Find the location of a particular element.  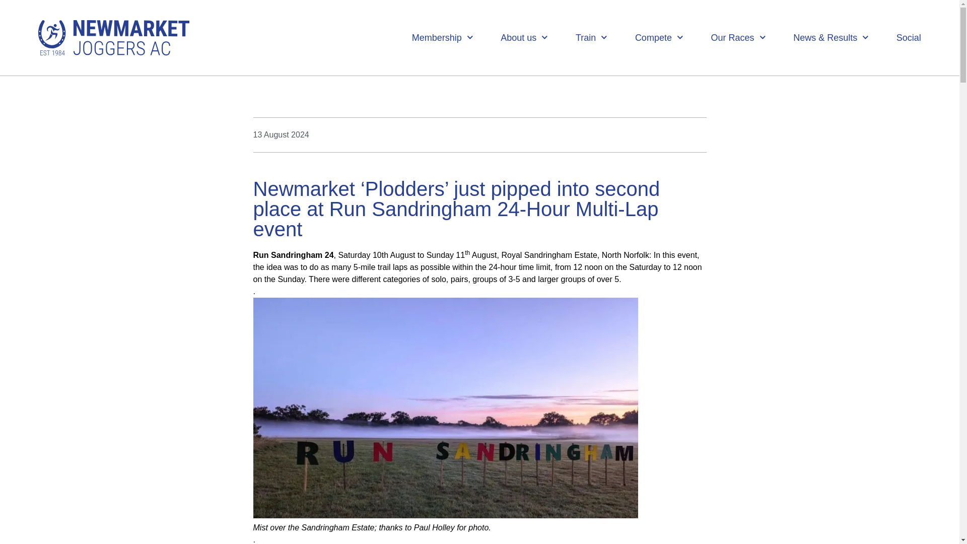

Train is located at coordinates (591, 37).